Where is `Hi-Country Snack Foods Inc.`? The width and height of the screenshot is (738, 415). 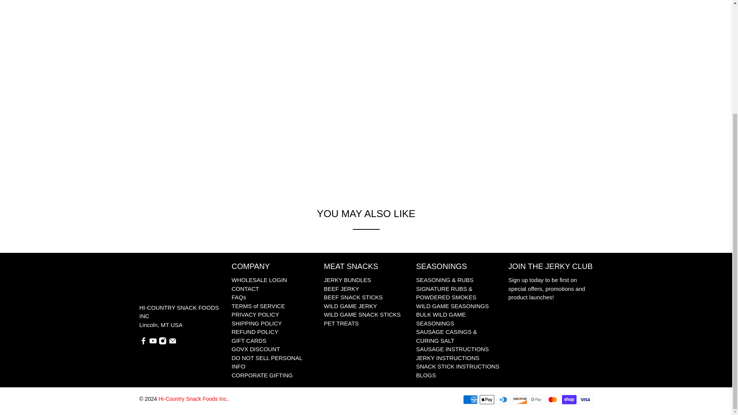 Hi-Country Snack Foods Inc. is located at coordinates (165, 282).